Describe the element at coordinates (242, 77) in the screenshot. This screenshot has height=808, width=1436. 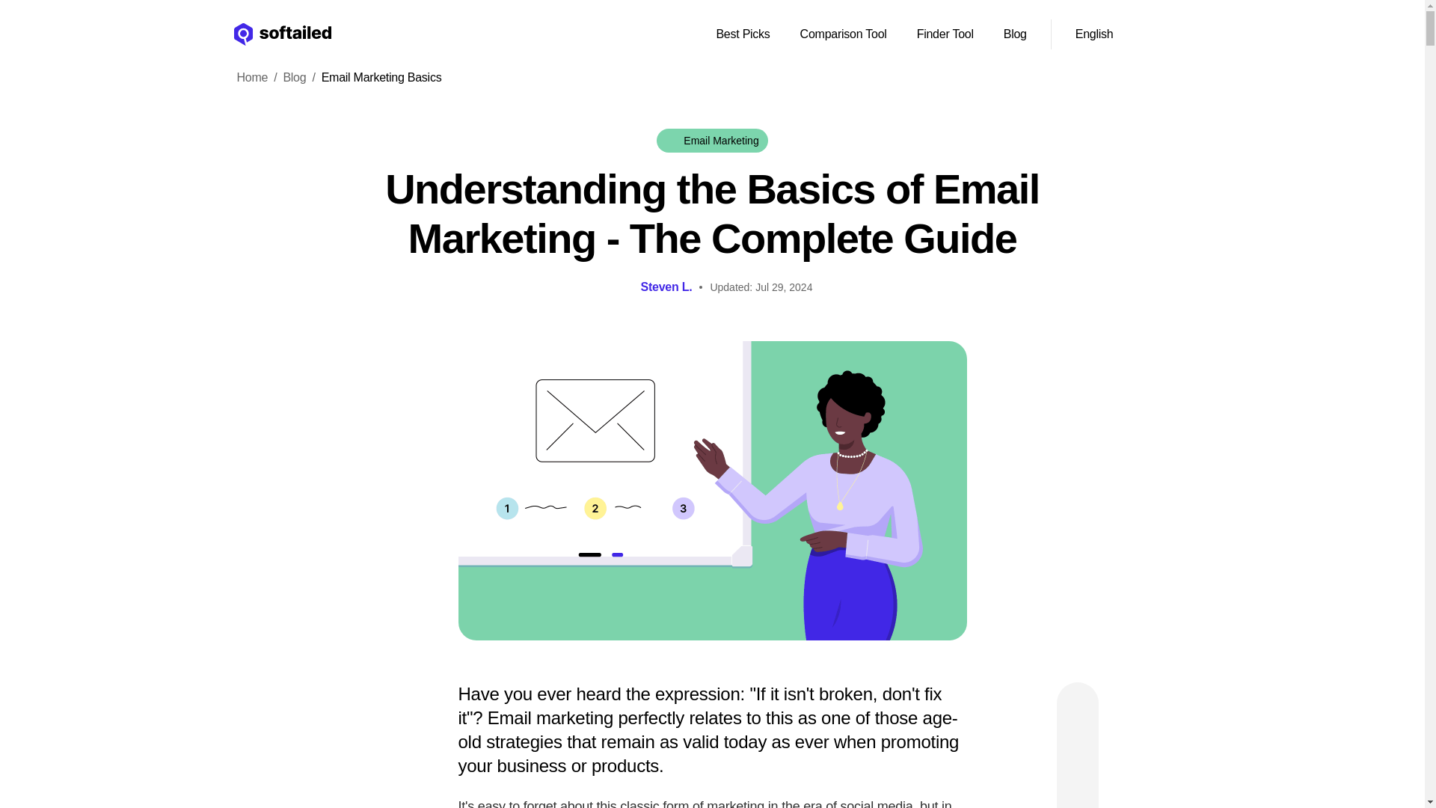
I see `Home` at that location.